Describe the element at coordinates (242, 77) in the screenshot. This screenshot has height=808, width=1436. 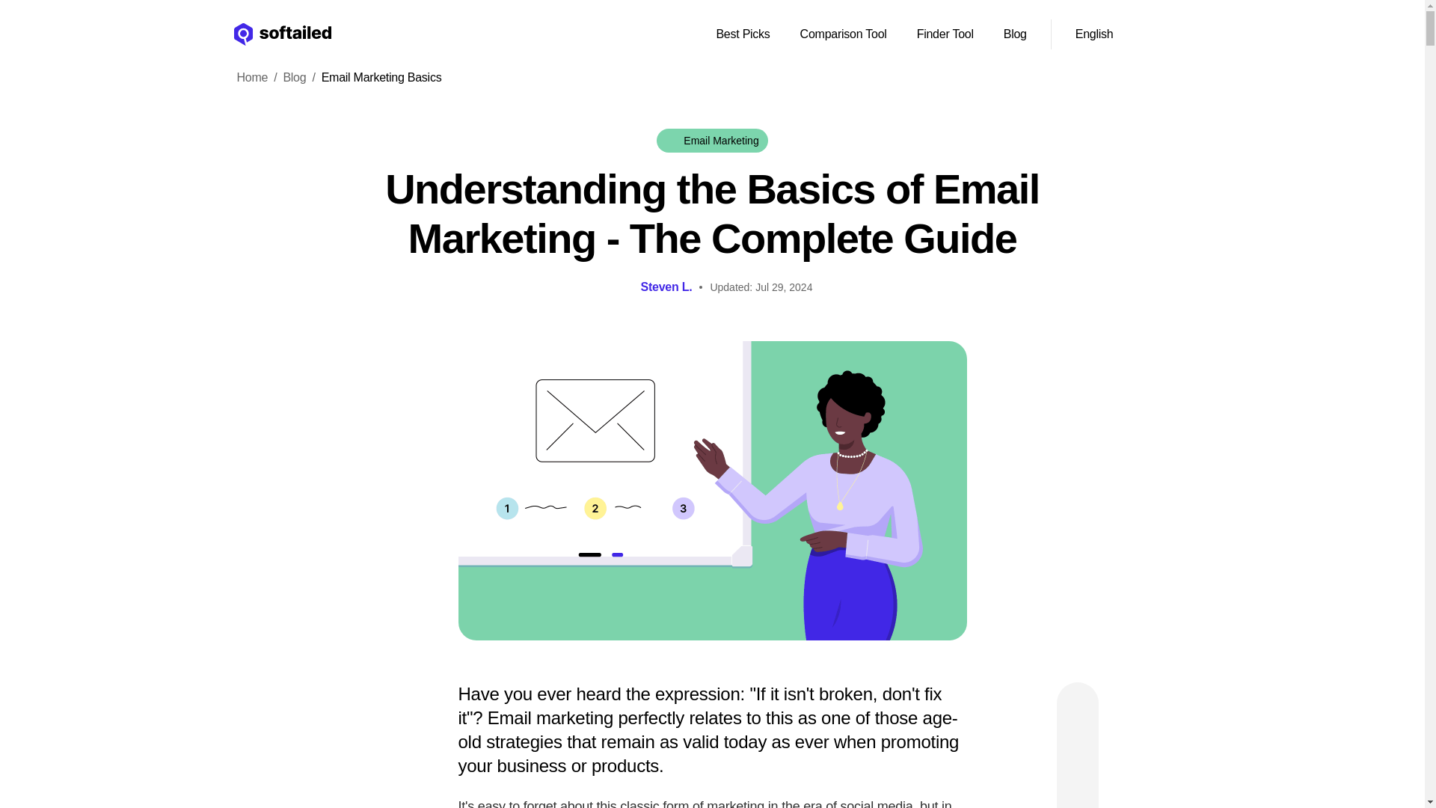
I see `Home` at that location.